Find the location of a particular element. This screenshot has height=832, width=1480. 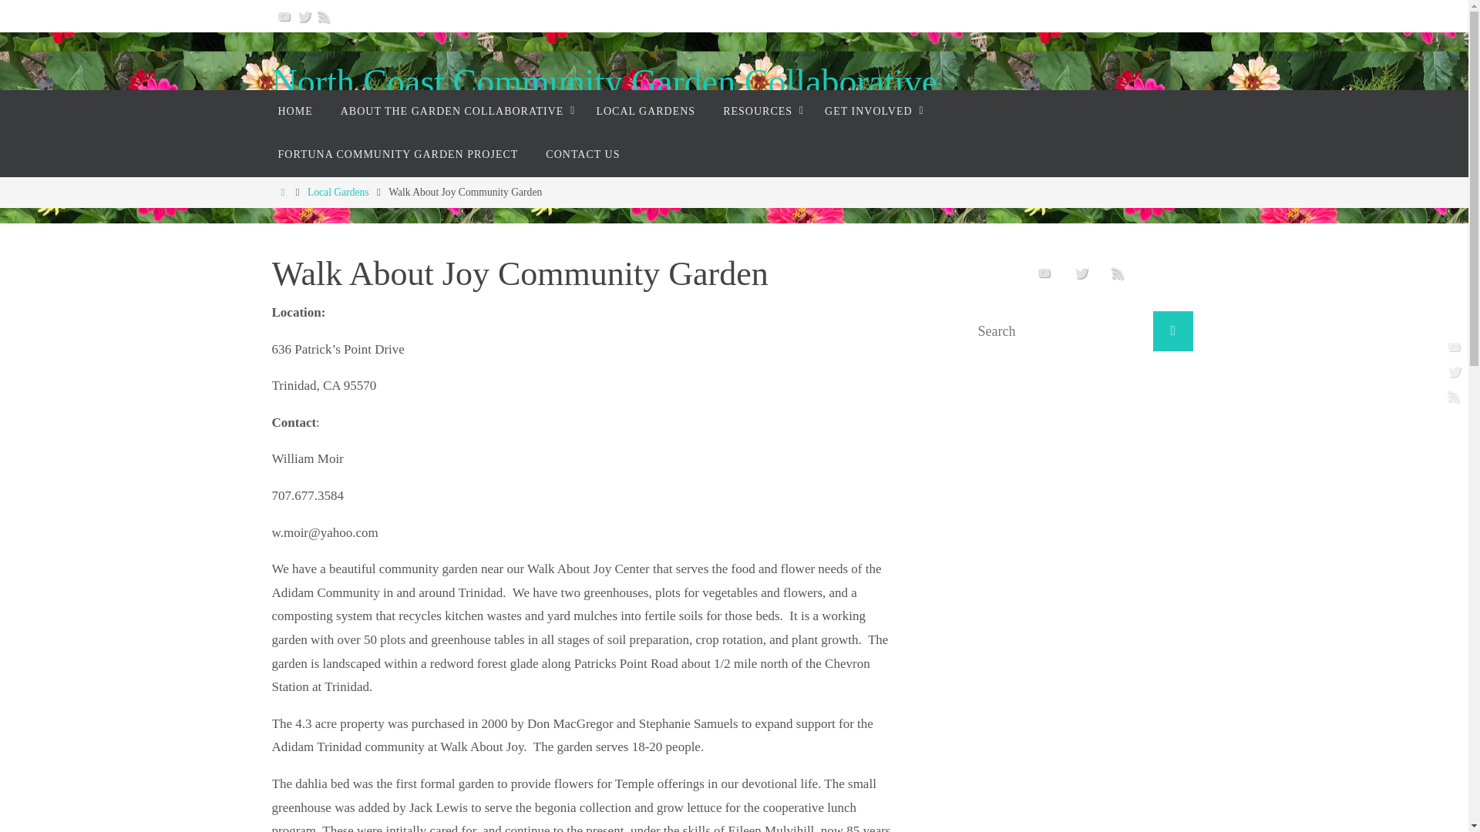

YouTube is located at coordinates (284, 15).